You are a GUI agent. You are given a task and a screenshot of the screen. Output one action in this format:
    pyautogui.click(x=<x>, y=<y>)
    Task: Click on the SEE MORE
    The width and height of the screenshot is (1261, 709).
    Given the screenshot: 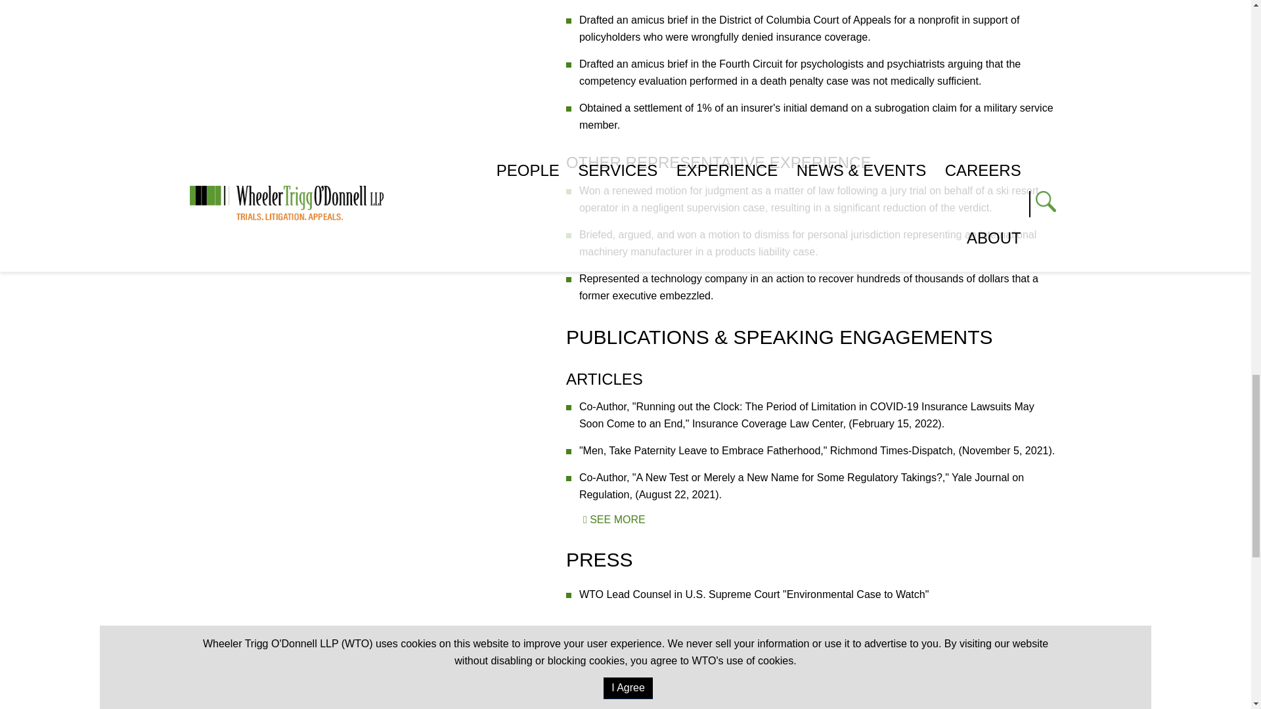 What is the action you would take?
    pyautogui.click(x=613, y=520)
    